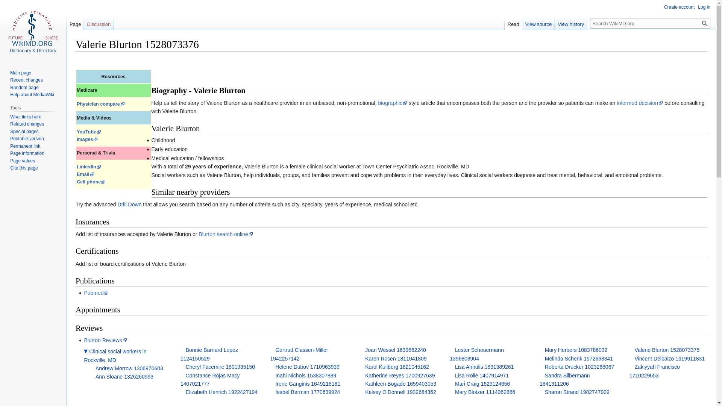  What do you see at coordinates (210, 380) in the screenshot?
I see `Constance Rojas Macy 1407021777` at bounding box center [210, 380].